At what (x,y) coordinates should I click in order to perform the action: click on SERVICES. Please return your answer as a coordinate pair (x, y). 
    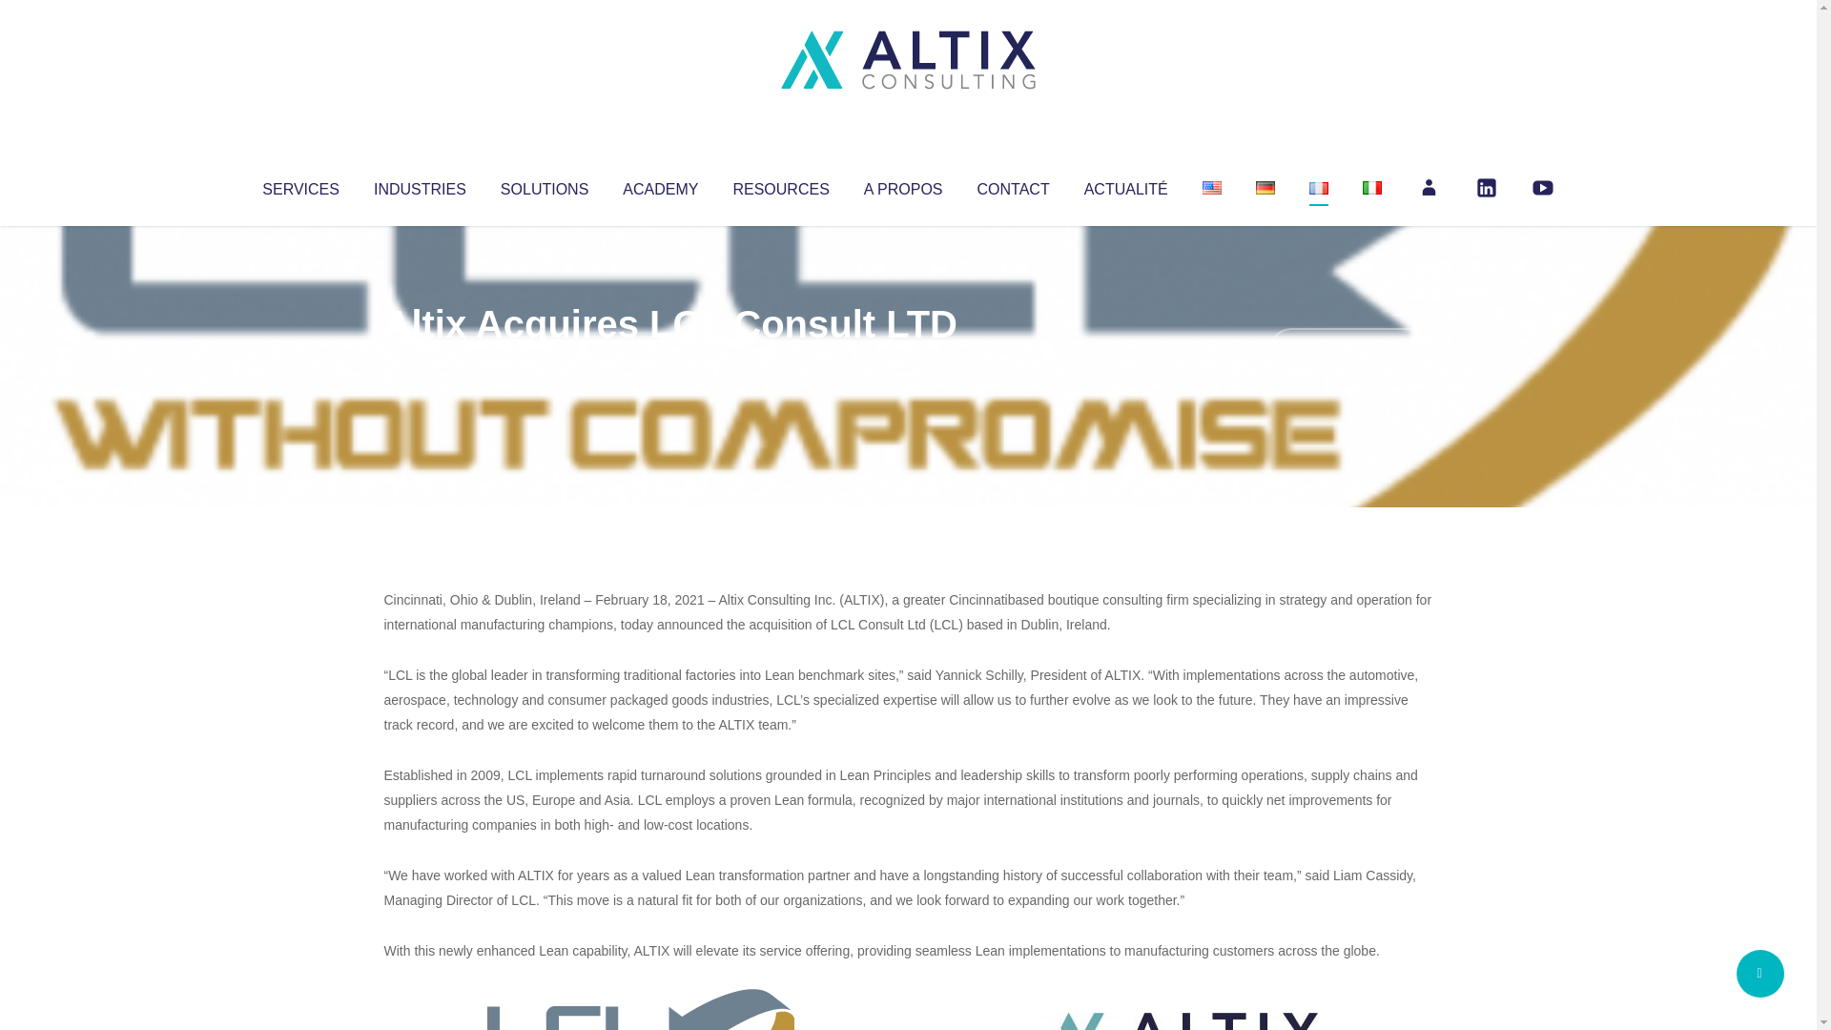
    Looking at the image, I should click on (299, 185).